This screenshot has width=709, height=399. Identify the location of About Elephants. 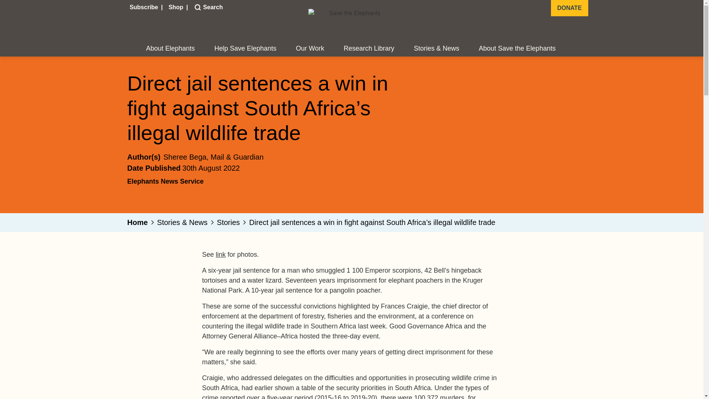
(171, 49).